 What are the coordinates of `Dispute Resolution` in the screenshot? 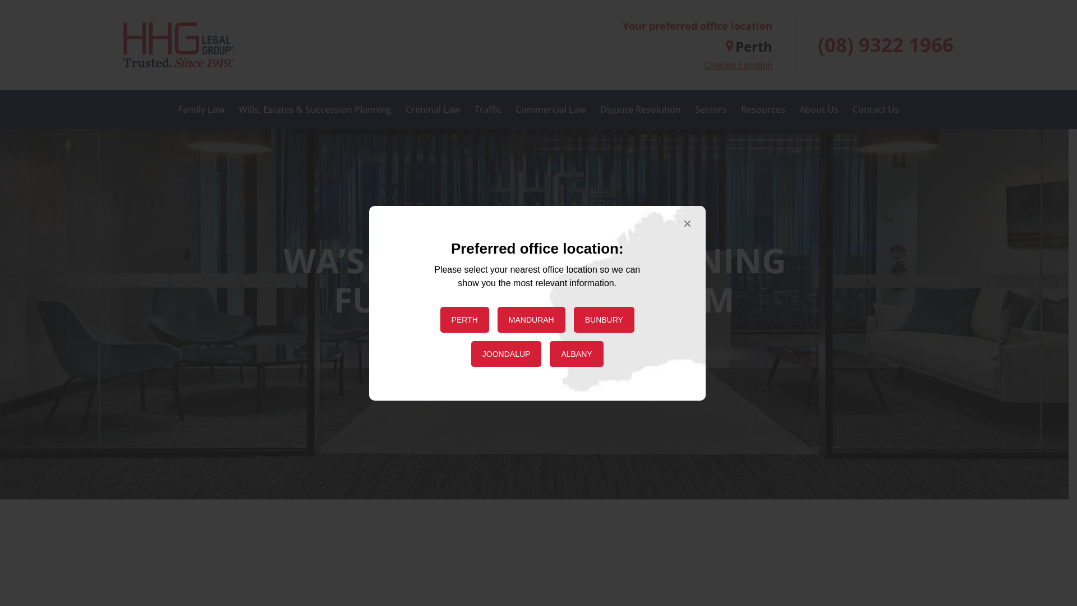 It's located at (641, 109).